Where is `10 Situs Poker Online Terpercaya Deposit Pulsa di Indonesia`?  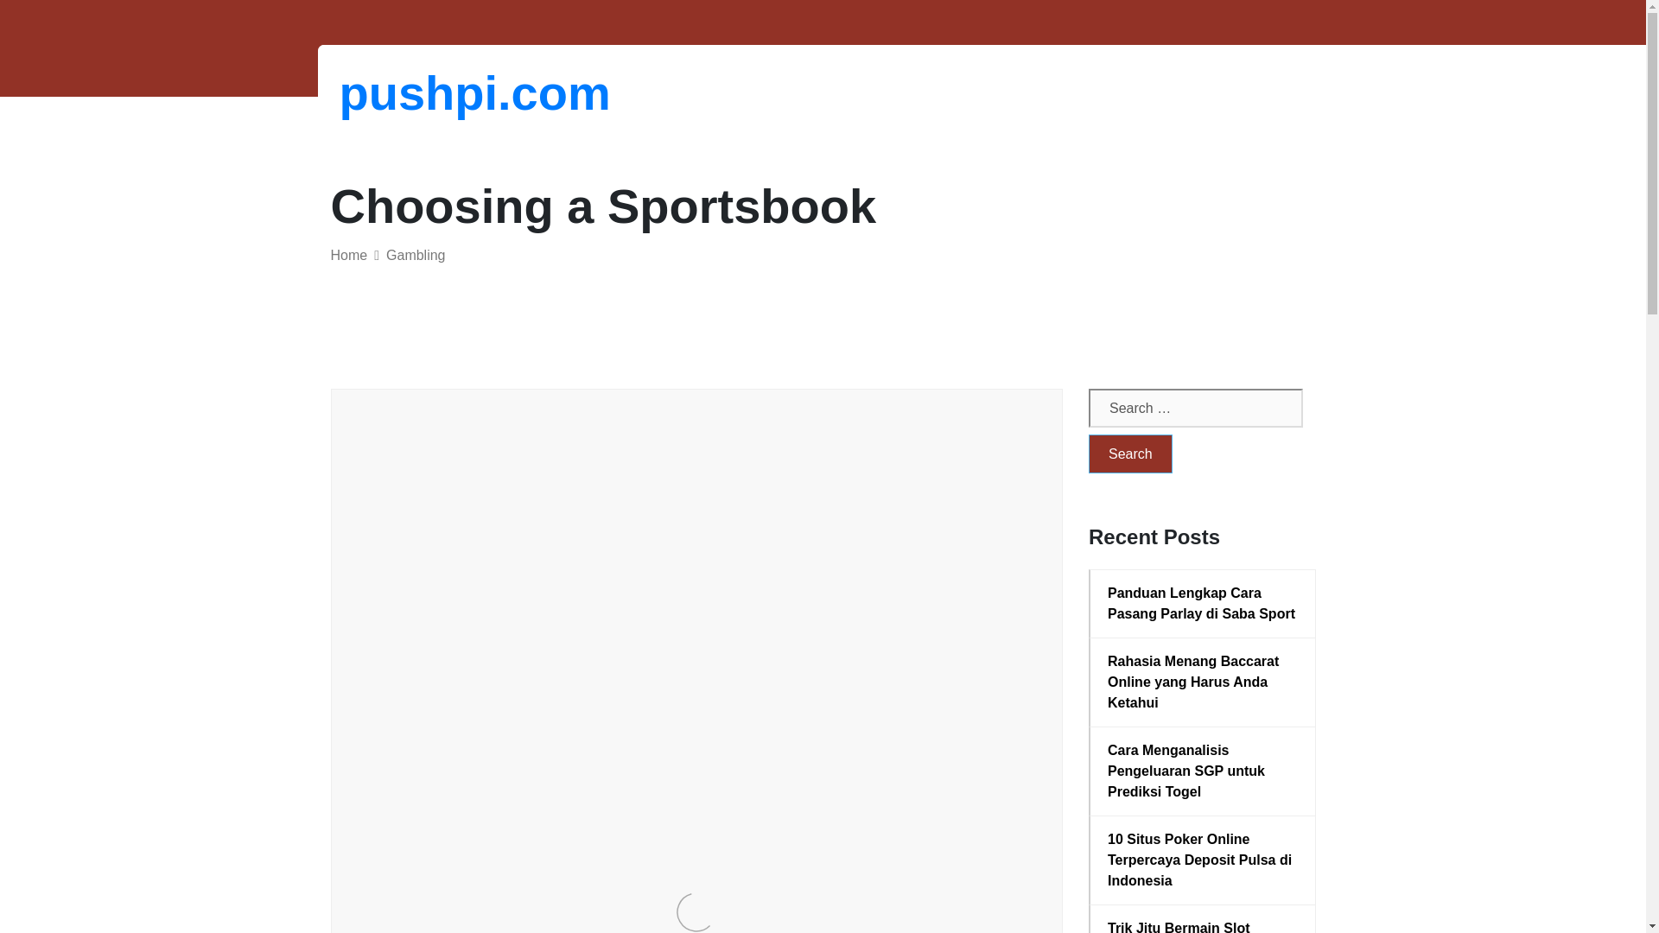
10 Situs Poker Online Terpercaya Deposit Pulsa di Indonesia is located at coordinates (1203, 860).